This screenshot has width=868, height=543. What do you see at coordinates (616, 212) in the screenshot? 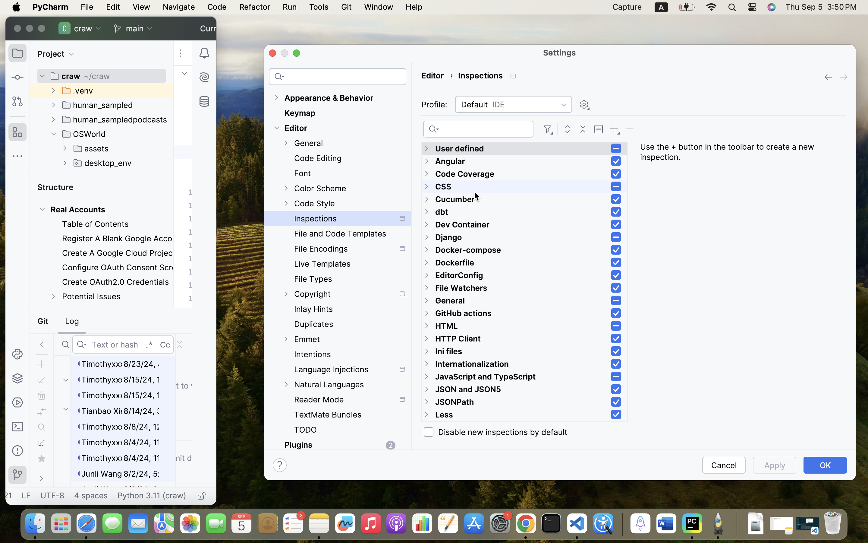
I see `1` at bounding box center [616, 212].